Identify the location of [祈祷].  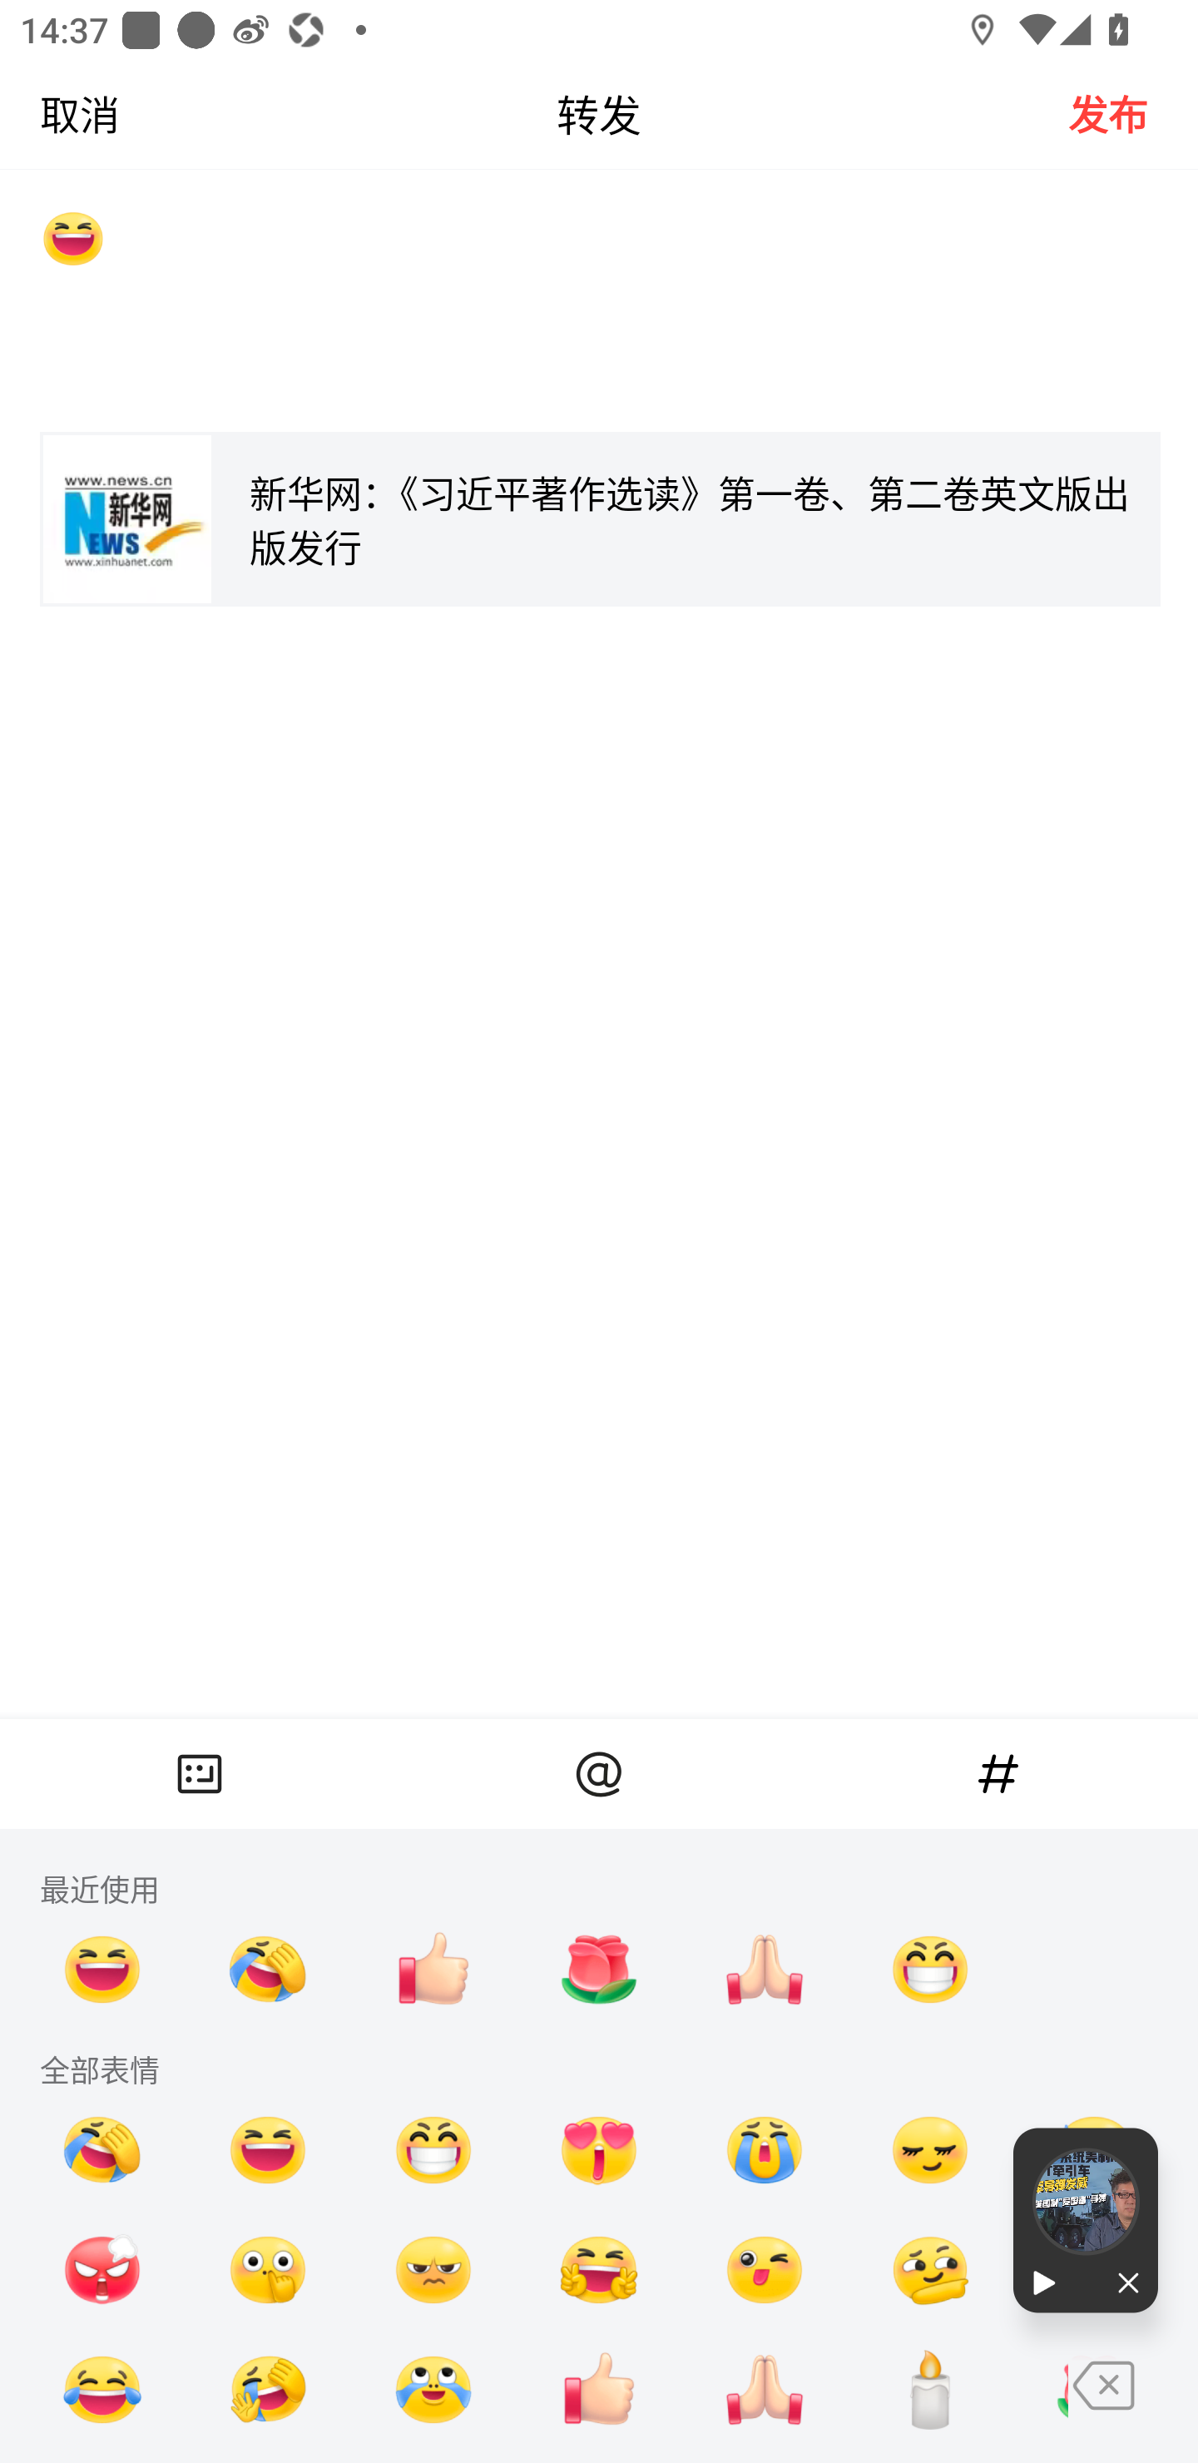
(765, 1969).